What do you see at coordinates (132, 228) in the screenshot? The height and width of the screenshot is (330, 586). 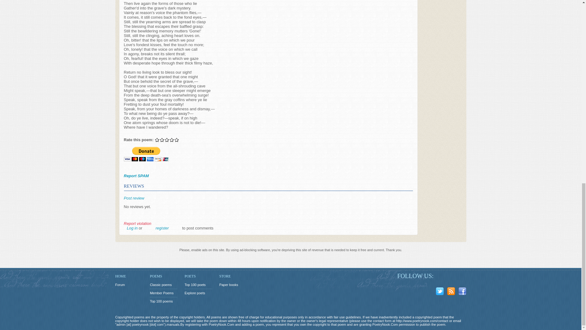 I see `Log in` at bounding box center [132, 228].